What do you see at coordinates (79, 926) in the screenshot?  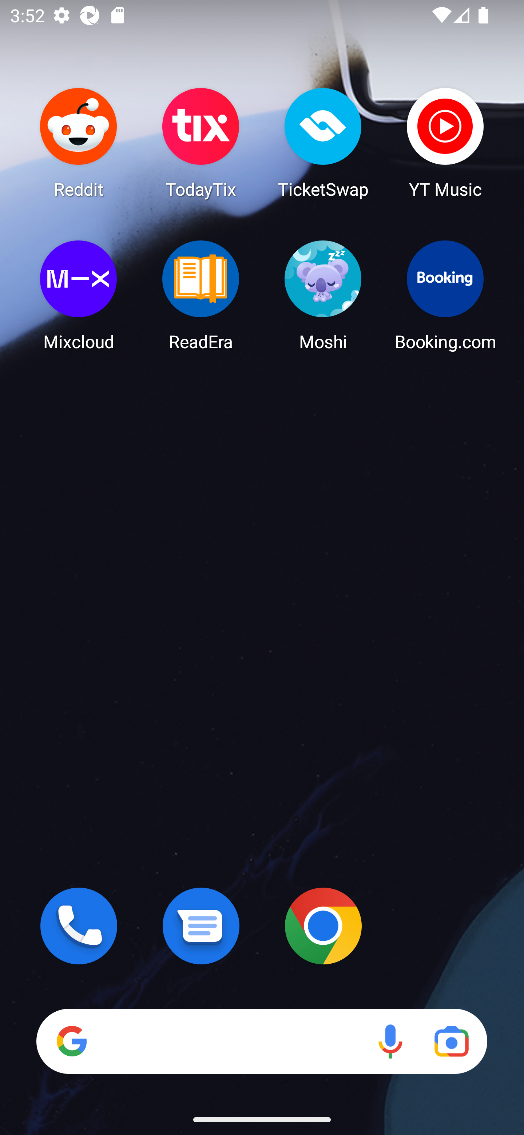 I see `Phone` at bounding box center [79, 926].